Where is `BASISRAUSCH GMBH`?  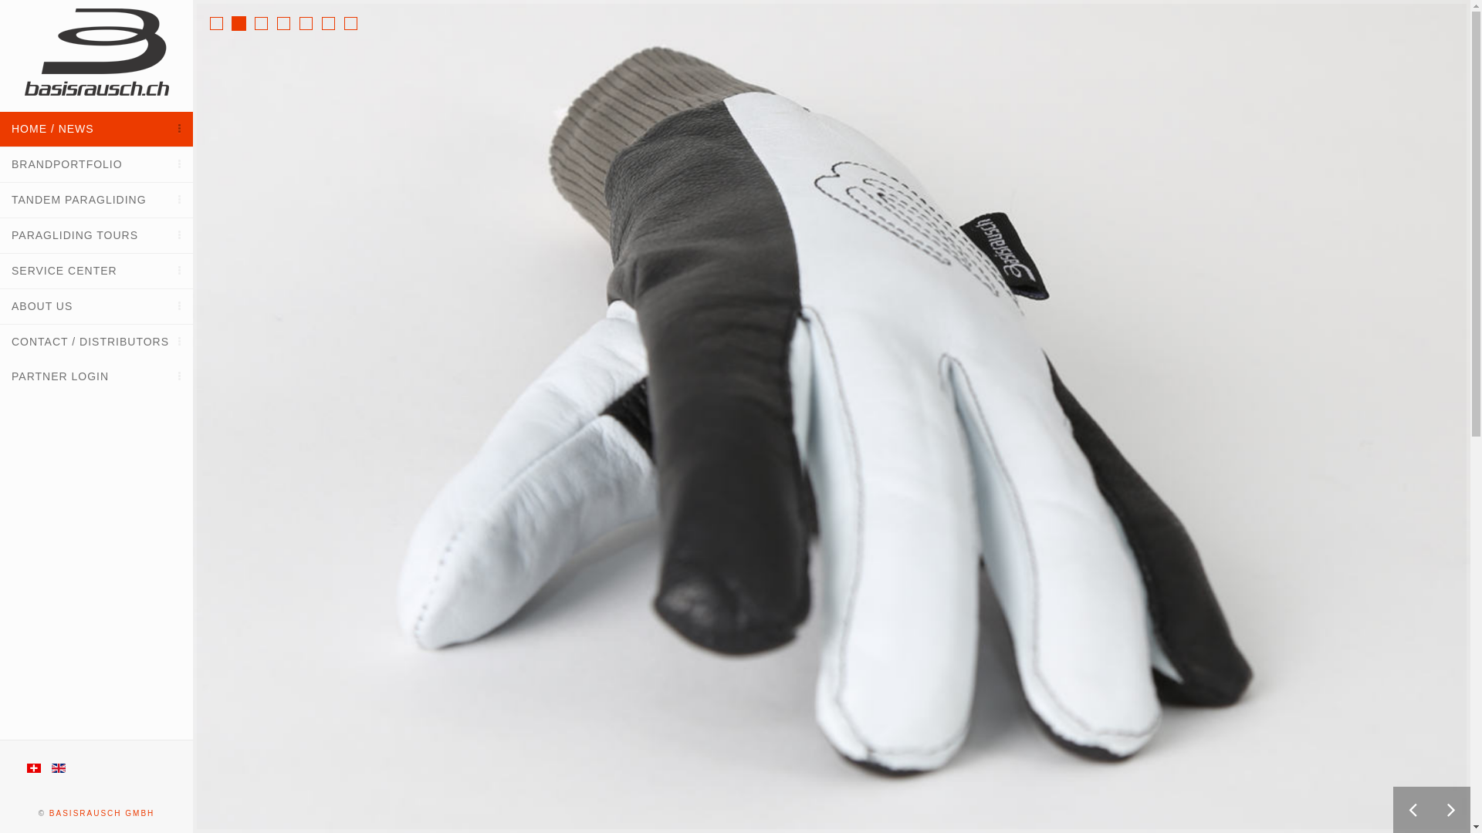
BASISRAUSCH GMBH is located at coordinates (102, 813).